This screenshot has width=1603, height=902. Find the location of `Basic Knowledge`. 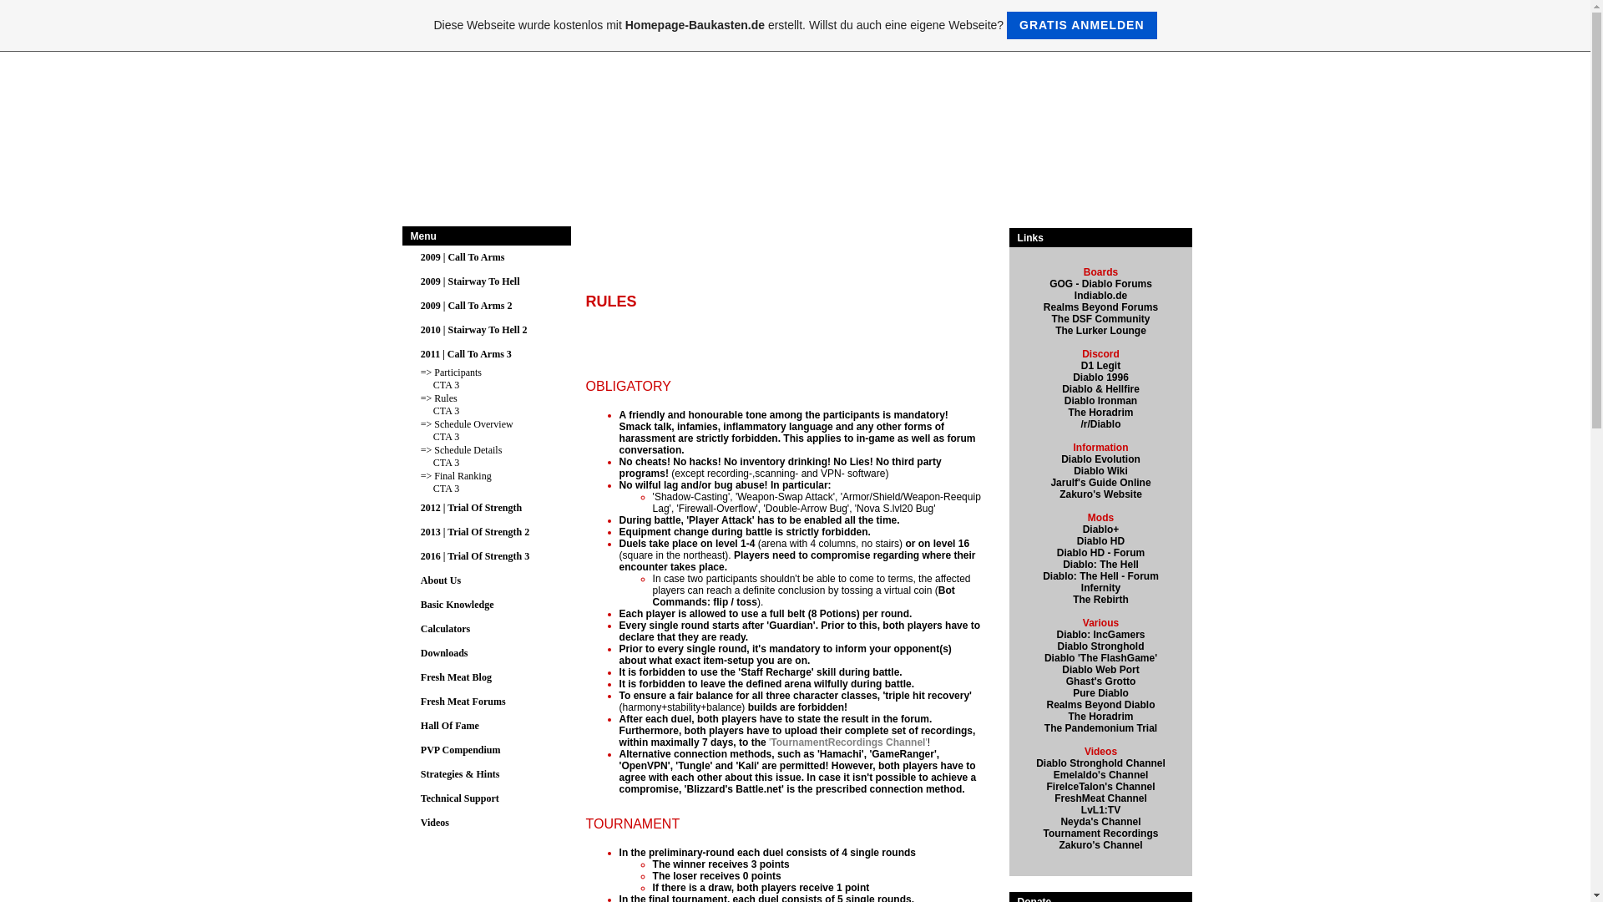

Basic Knowledge is located at coordinates (457, 604).